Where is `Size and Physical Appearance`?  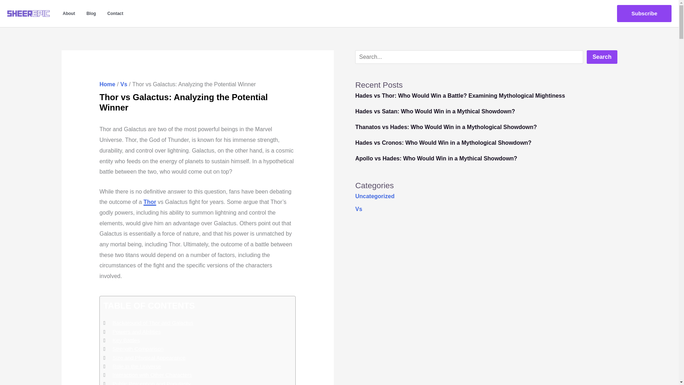
Size and Physical Appearance is located at coordinates (149, 358).